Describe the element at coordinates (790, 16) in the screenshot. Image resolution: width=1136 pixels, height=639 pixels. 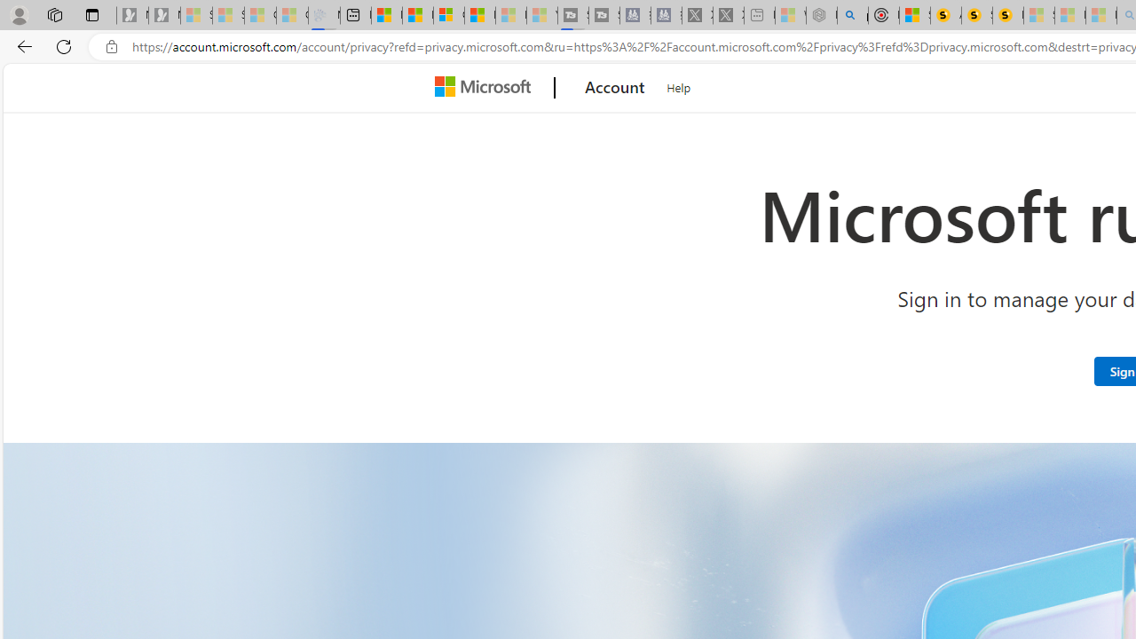
I see `Wildlife - MSN - Sleeping` at that location.